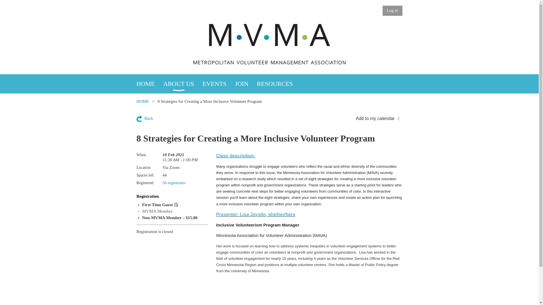 The width and height of the screenshot is (543, 305). Describe the element at coordinates (183, 84) in the screenshot. I see `ABOUT US` at that location.